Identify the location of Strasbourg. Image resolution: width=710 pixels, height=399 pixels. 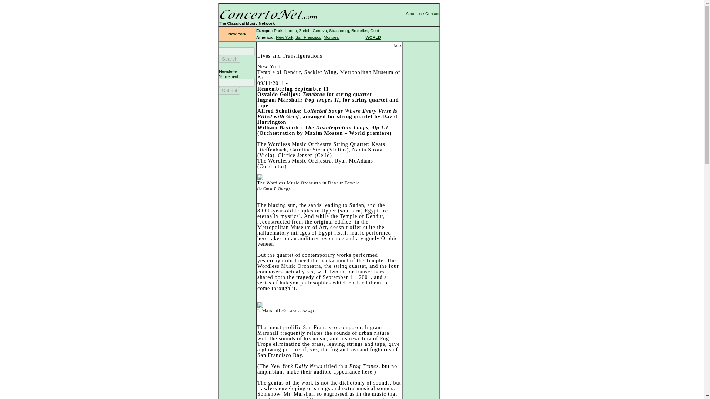
(339, 30).